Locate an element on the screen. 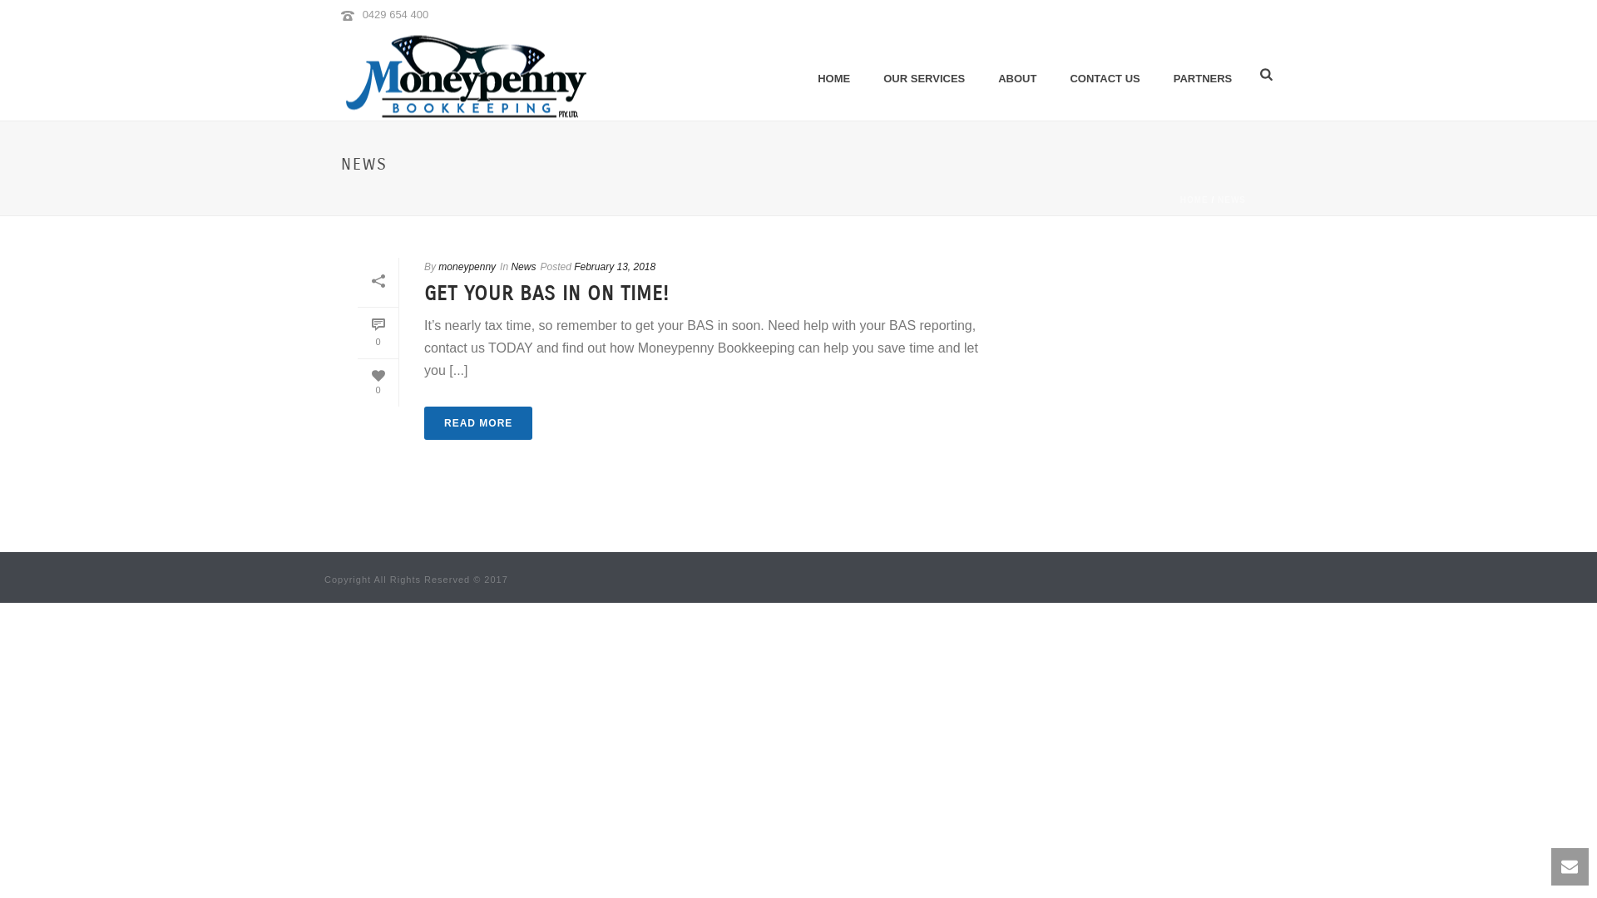 Image resolution: width=1597 pixels, height=898 pixels. 0 is located at coordinates (378, 333).